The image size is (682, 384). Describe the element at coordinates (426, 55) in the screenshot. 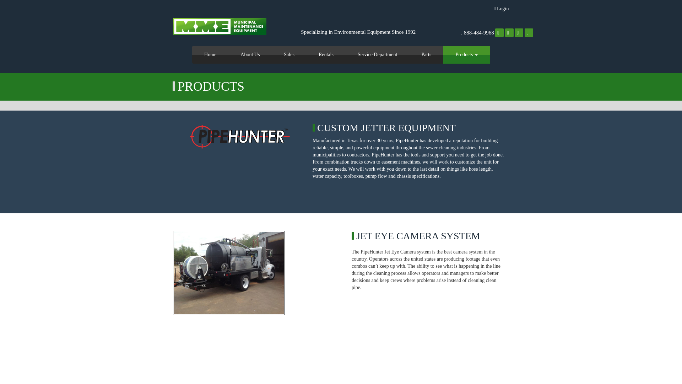

I see `Parts` at that location.